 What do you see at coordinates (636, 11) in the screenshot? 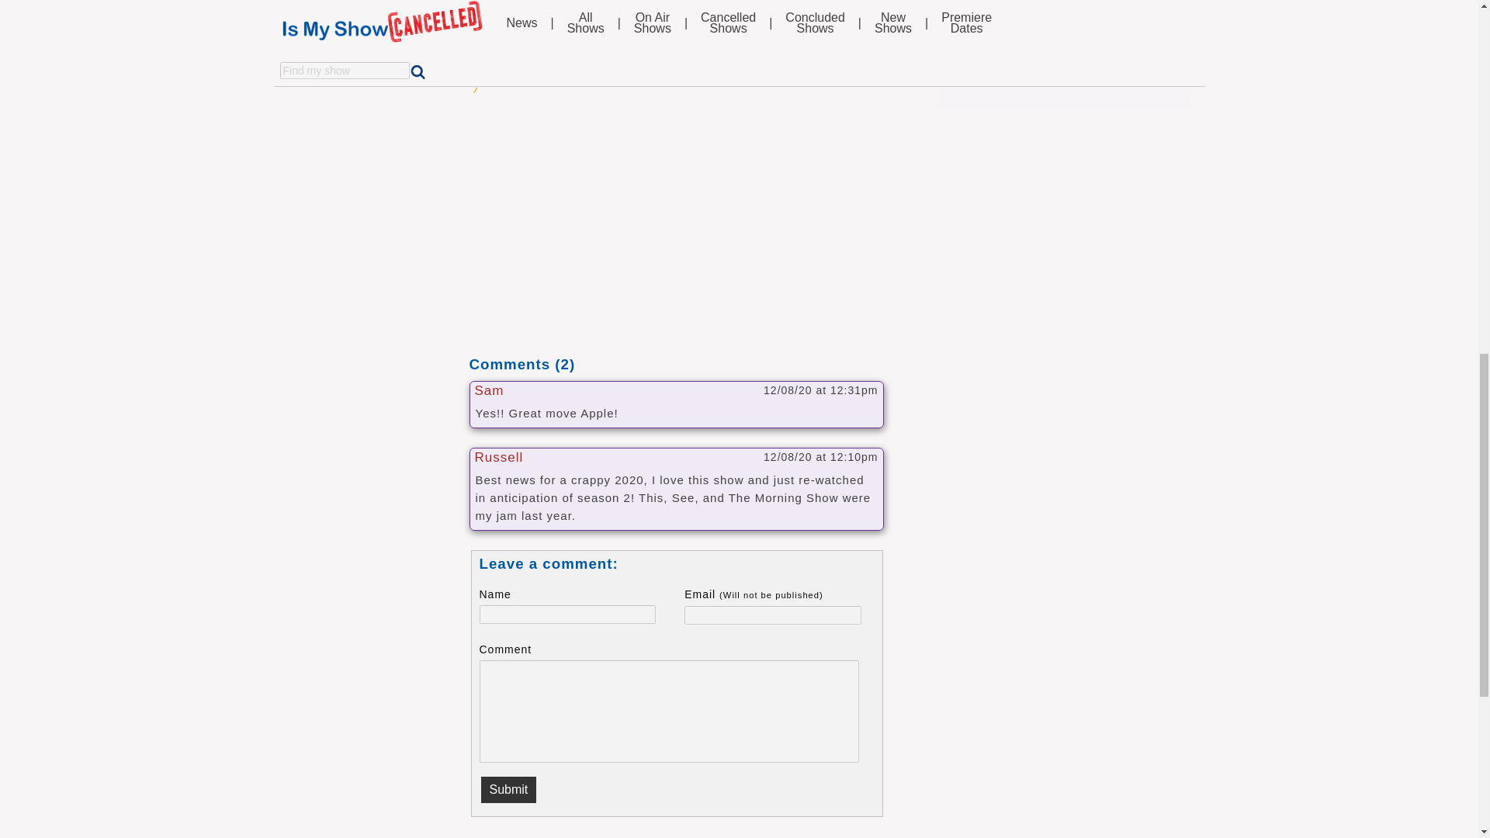
I see `'For All Mankind' Renewed For Season 5` at bounding box center [636, 11].